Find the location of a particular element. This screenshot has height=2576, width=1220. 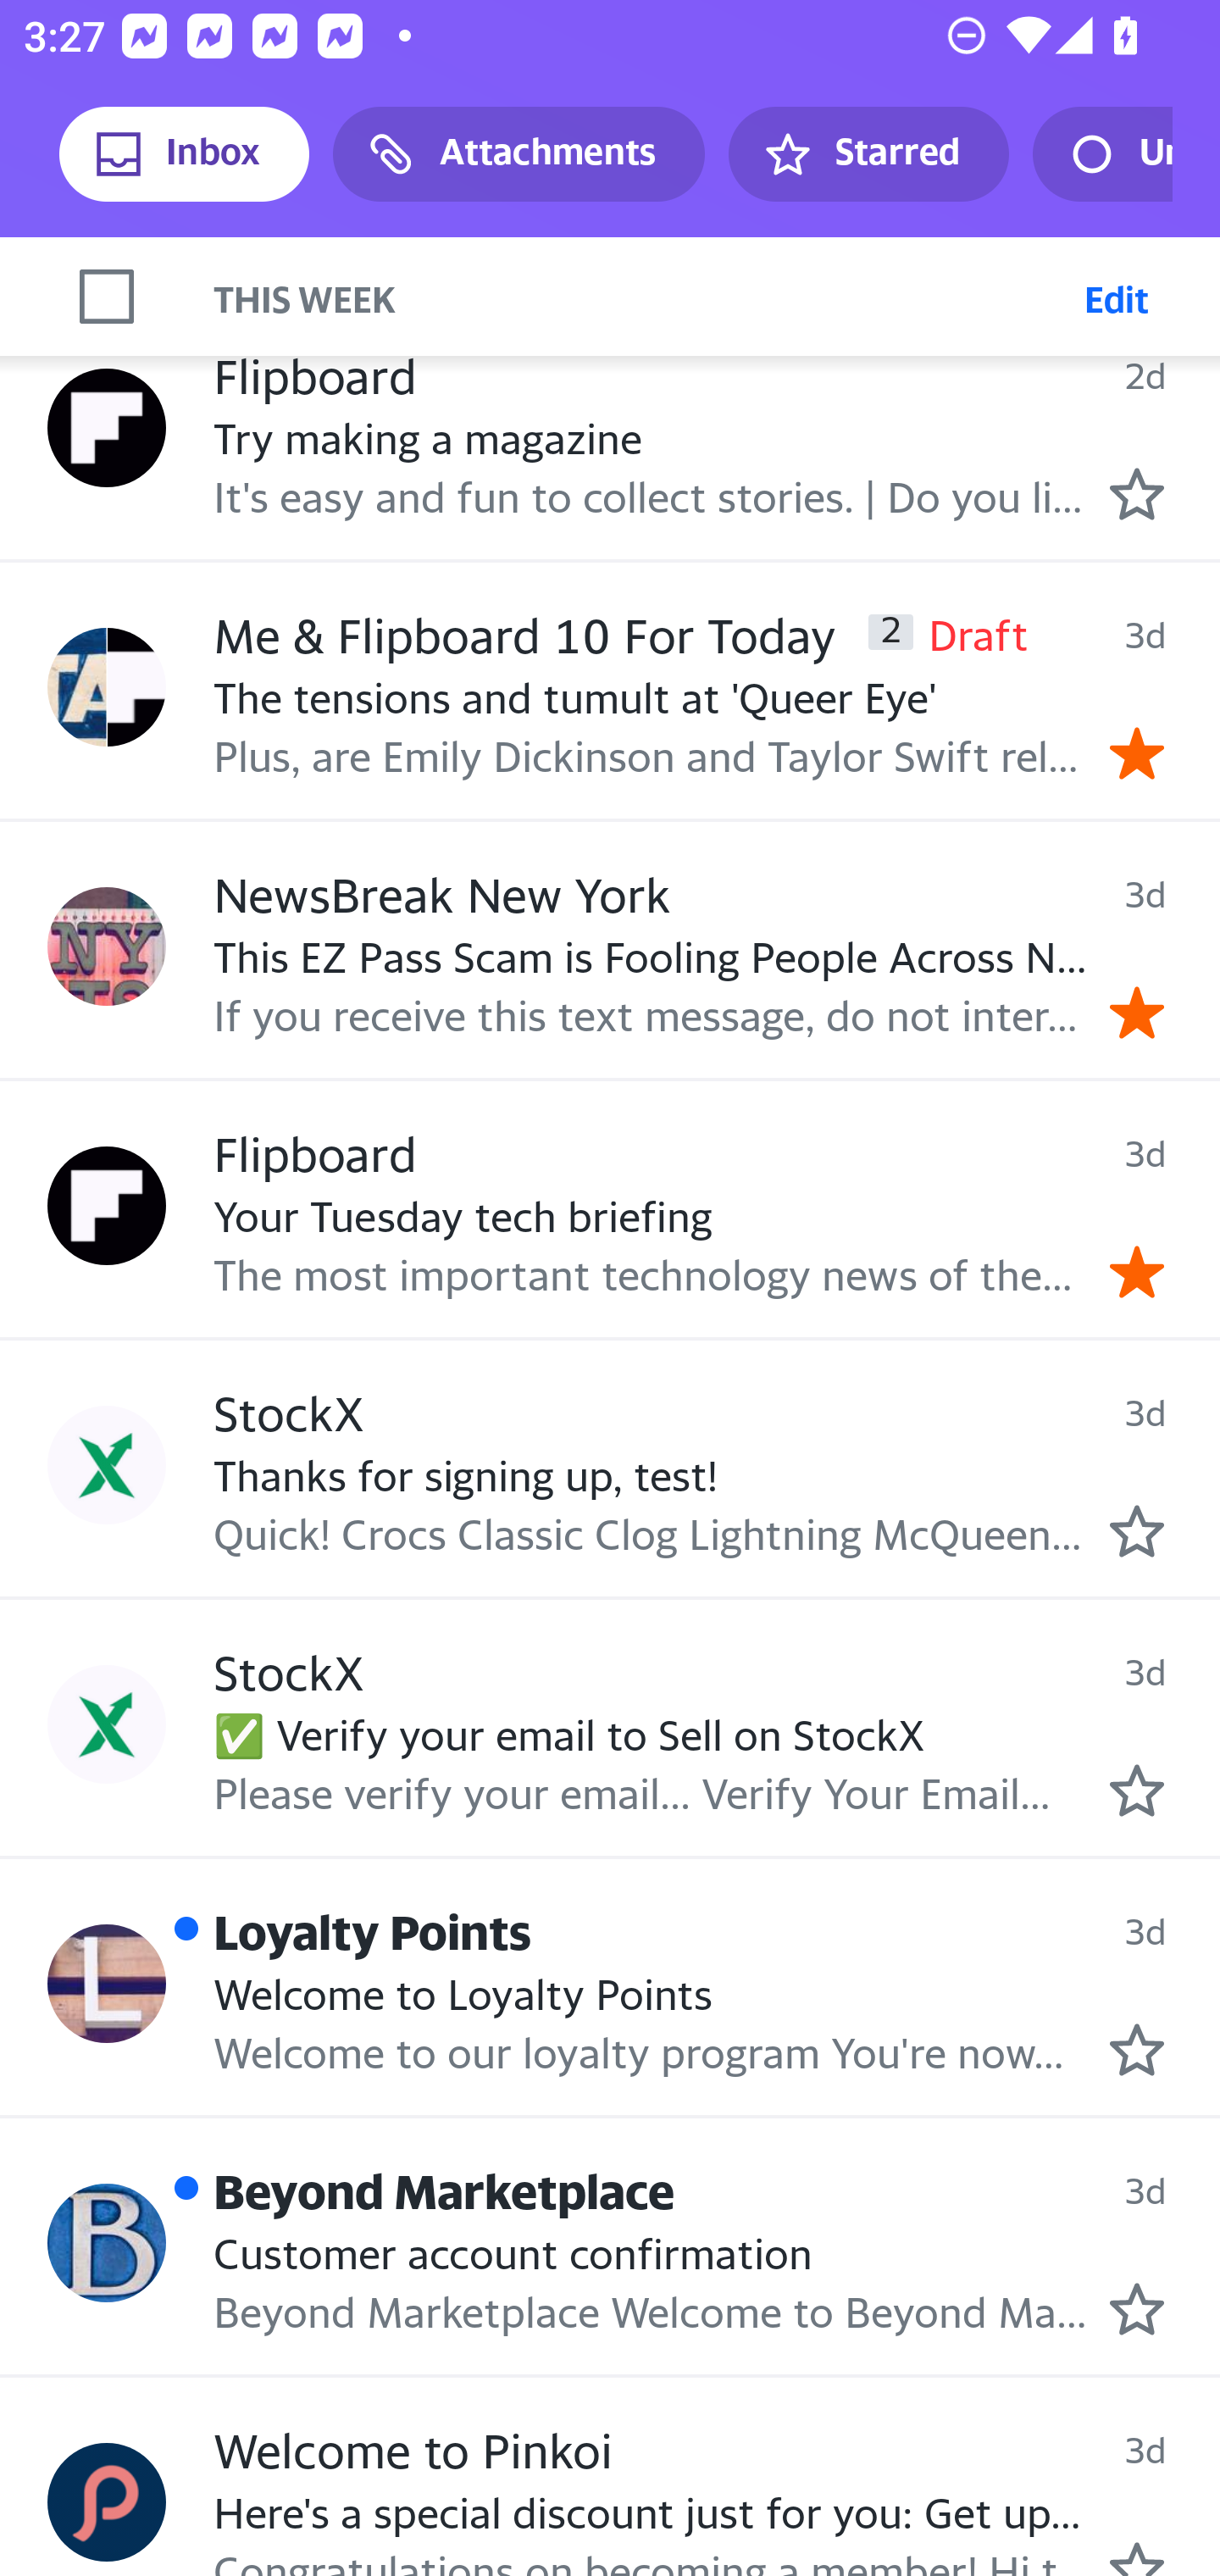

Attachments is located at coordinates (518, 154).